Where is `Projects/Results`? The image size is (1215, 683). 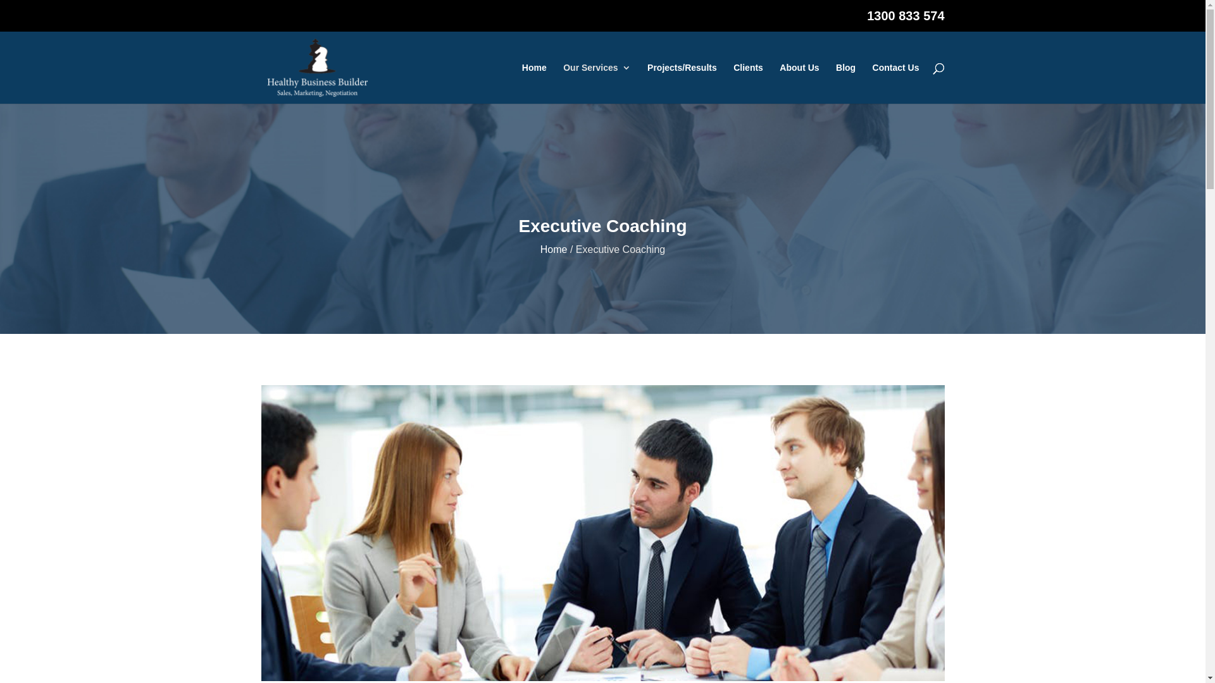
Projects/Results is located at coordinates (682, 83).